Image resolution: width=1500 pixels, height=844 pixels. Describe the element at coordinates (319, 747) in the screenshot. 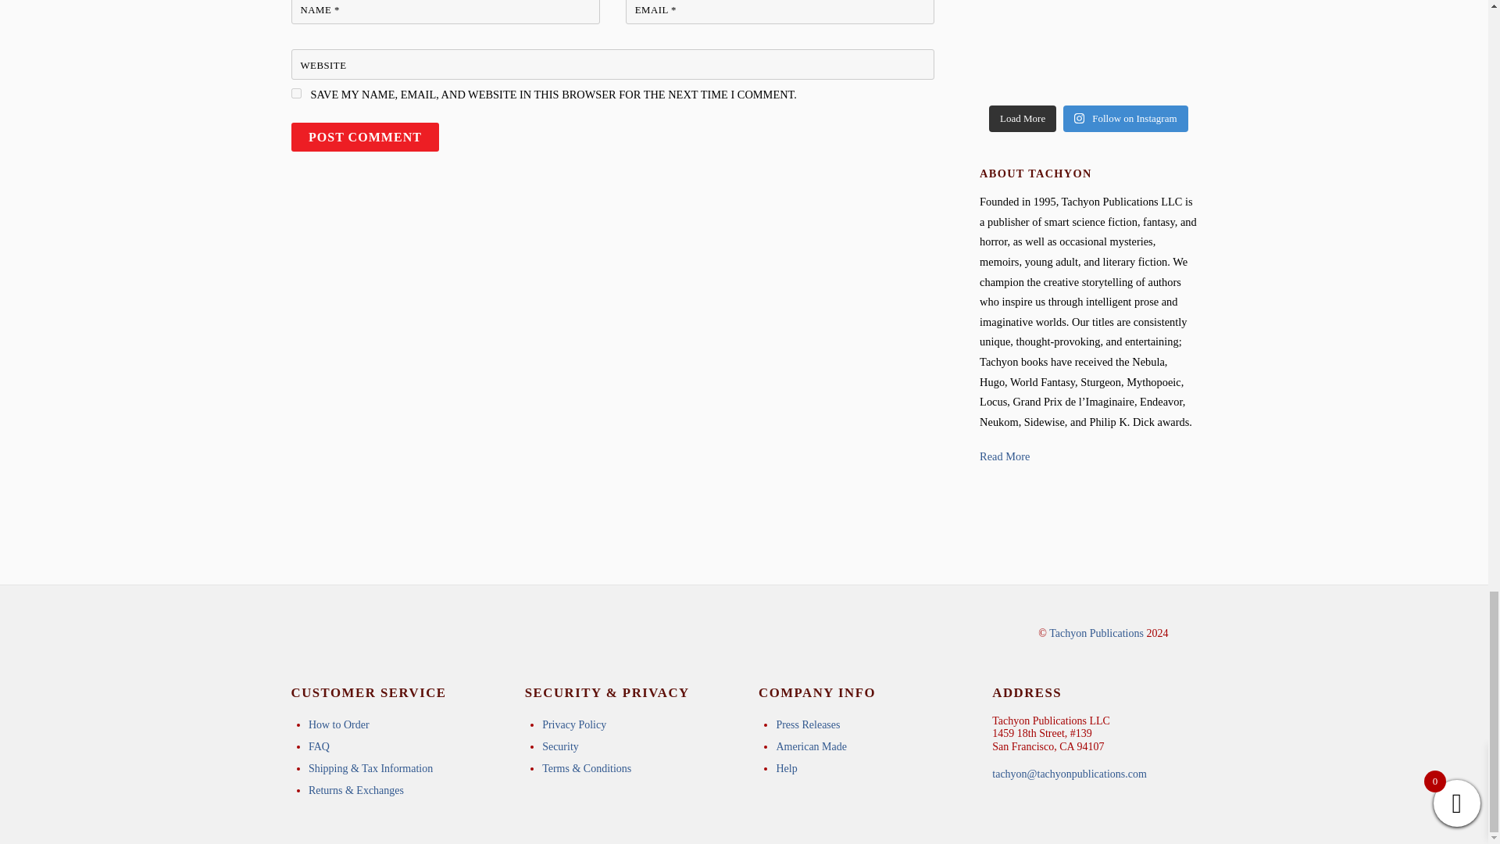

I see `Frequently Asked Questions` at that location.